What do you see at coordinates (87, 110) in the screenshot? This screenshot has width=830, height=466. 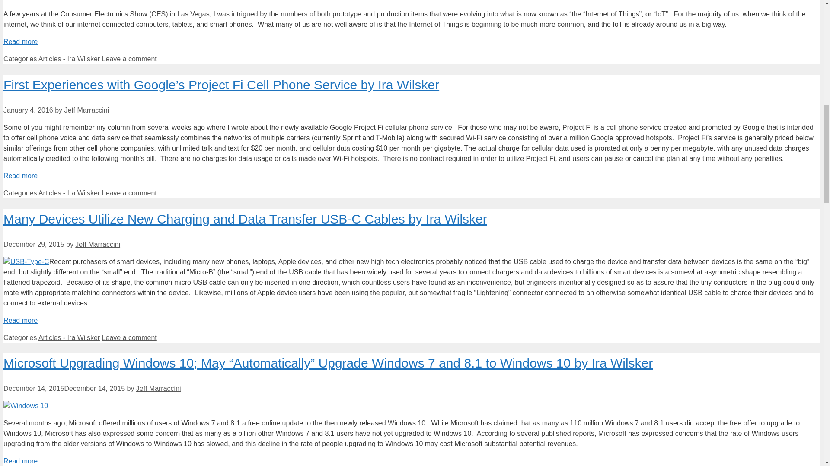 I see `View all posts by Jeff Marraccini` at bounding box center [87, 110].